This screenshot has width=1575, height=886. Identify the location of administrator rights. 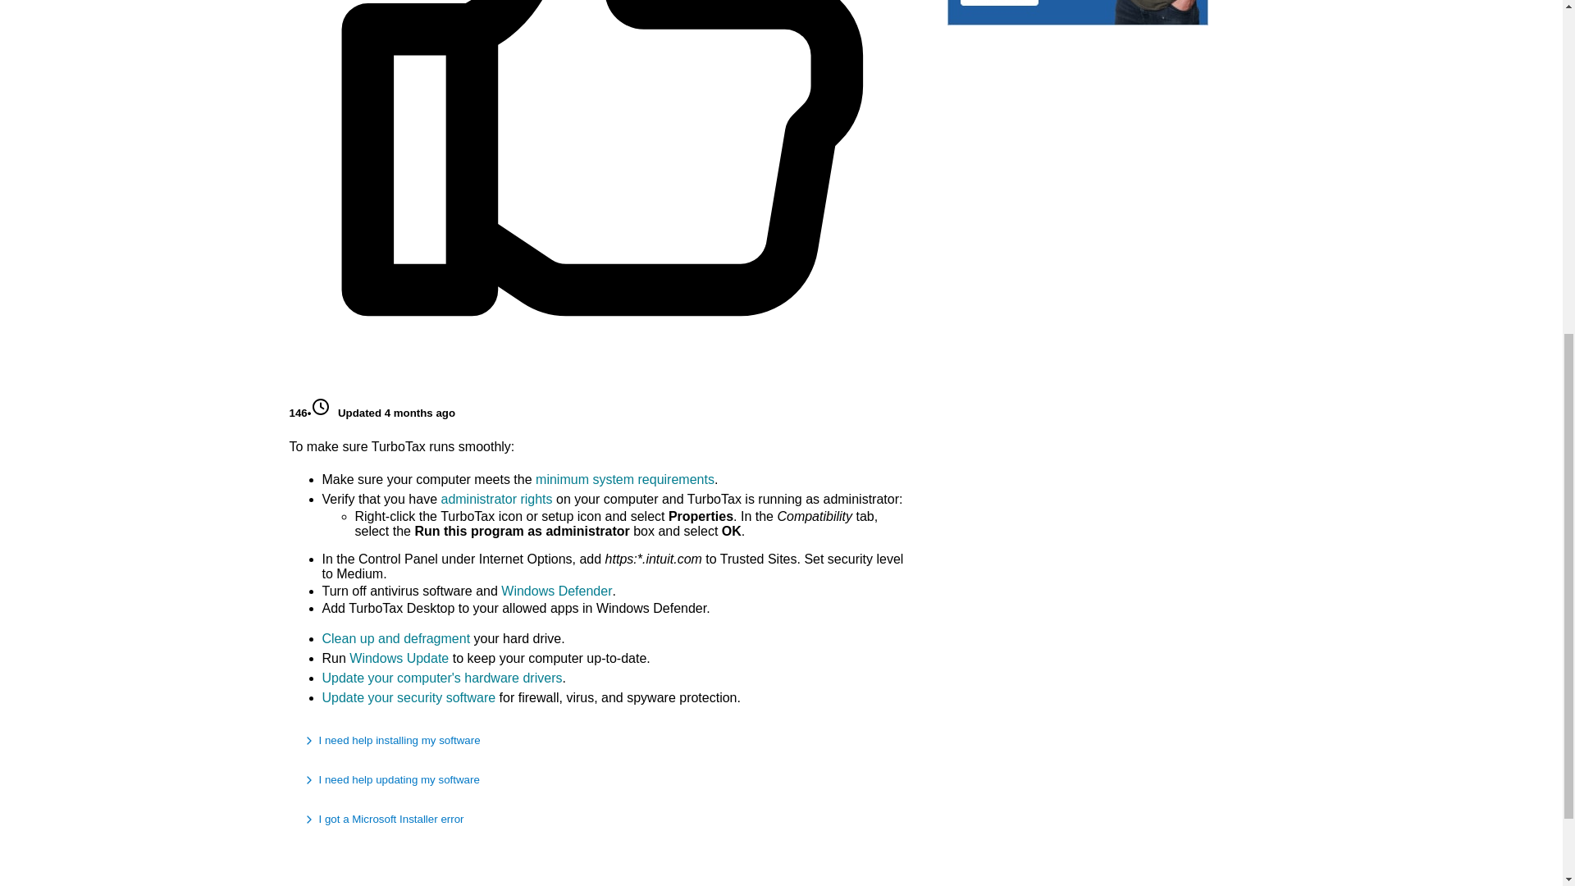
(496, 499).